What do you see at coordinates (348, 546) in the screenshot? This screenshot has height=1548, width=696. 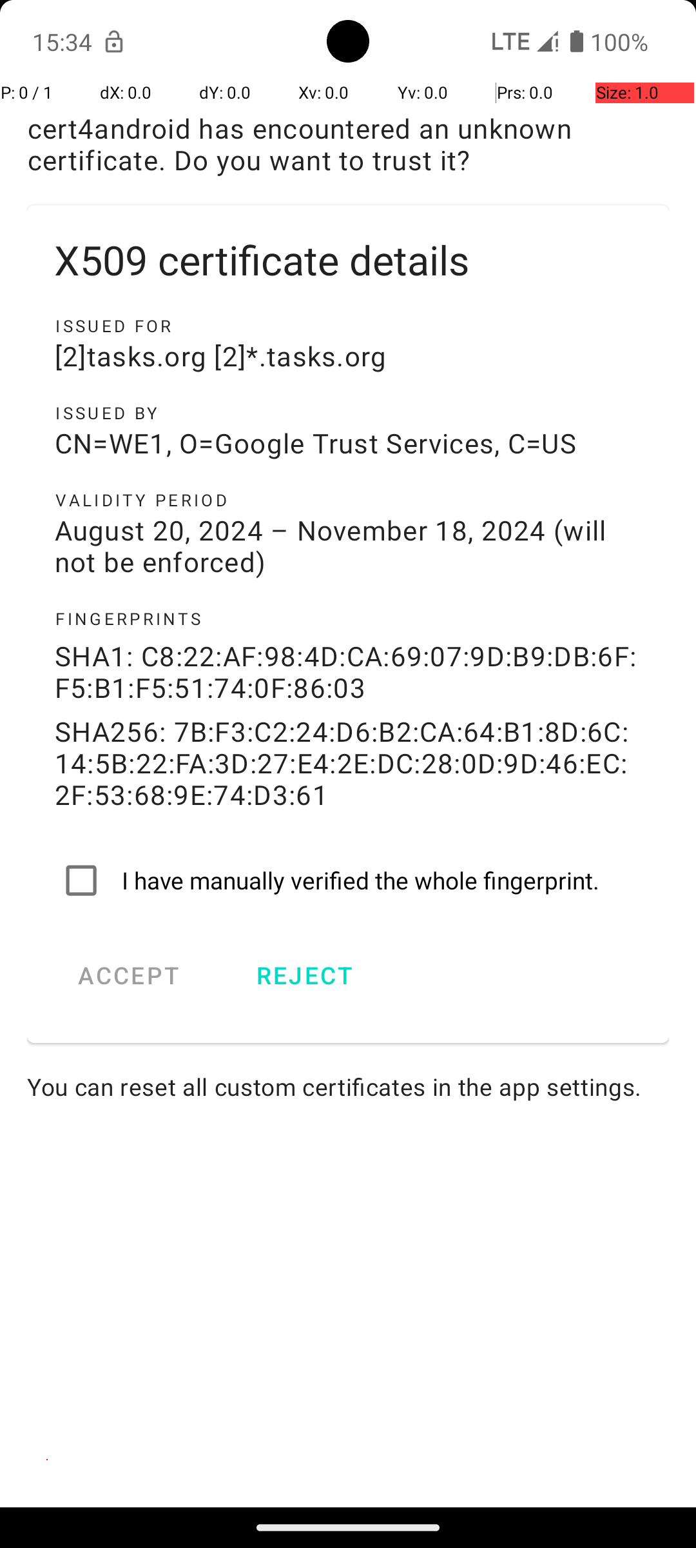 I see `August 20, 2024 – November 18, 2024 (will not be enforced)` at bounding box center [348, 546].